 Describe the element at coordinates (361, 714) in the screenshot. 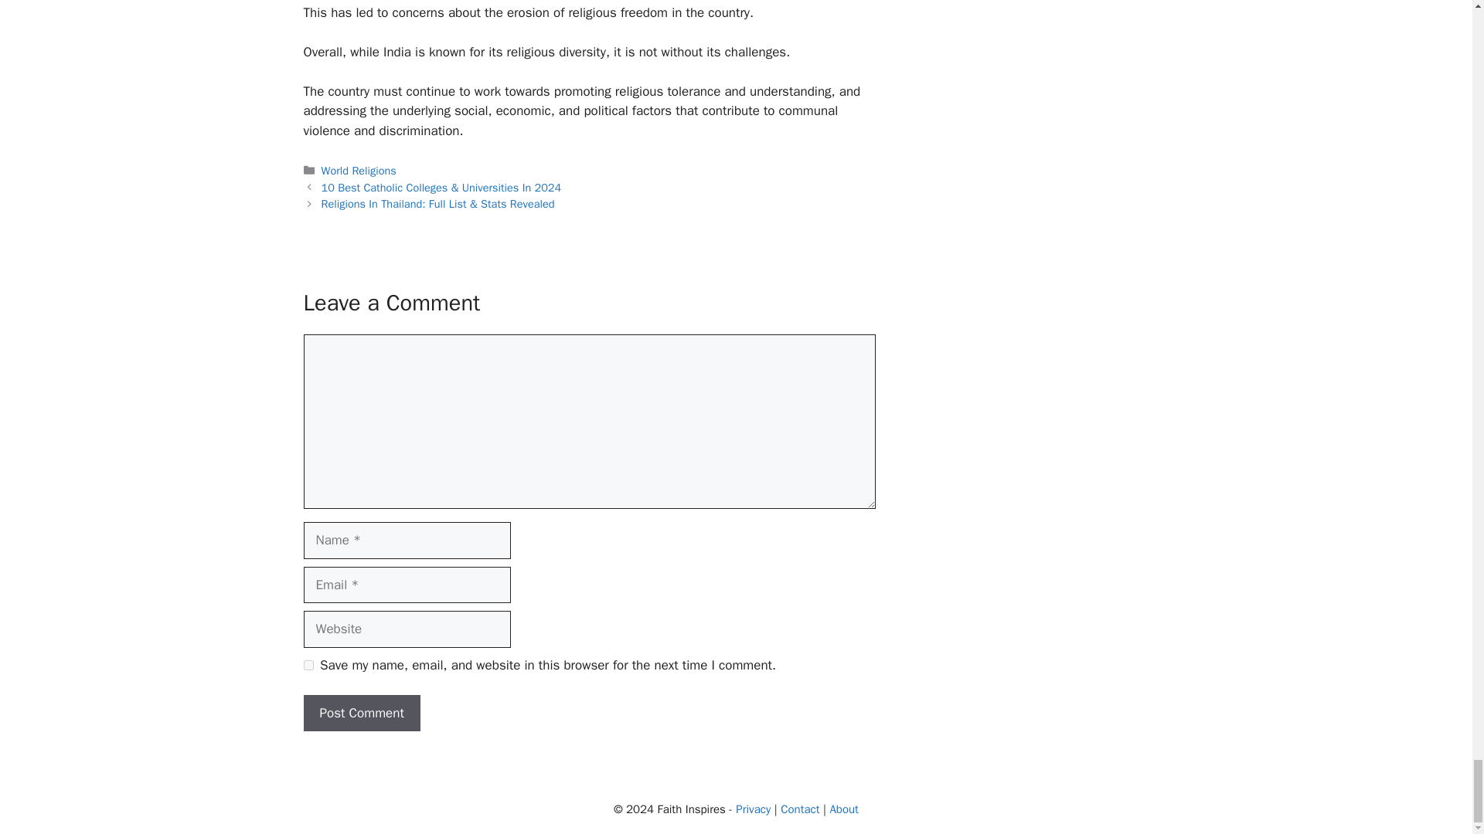

I see `Post Comment` at that location.